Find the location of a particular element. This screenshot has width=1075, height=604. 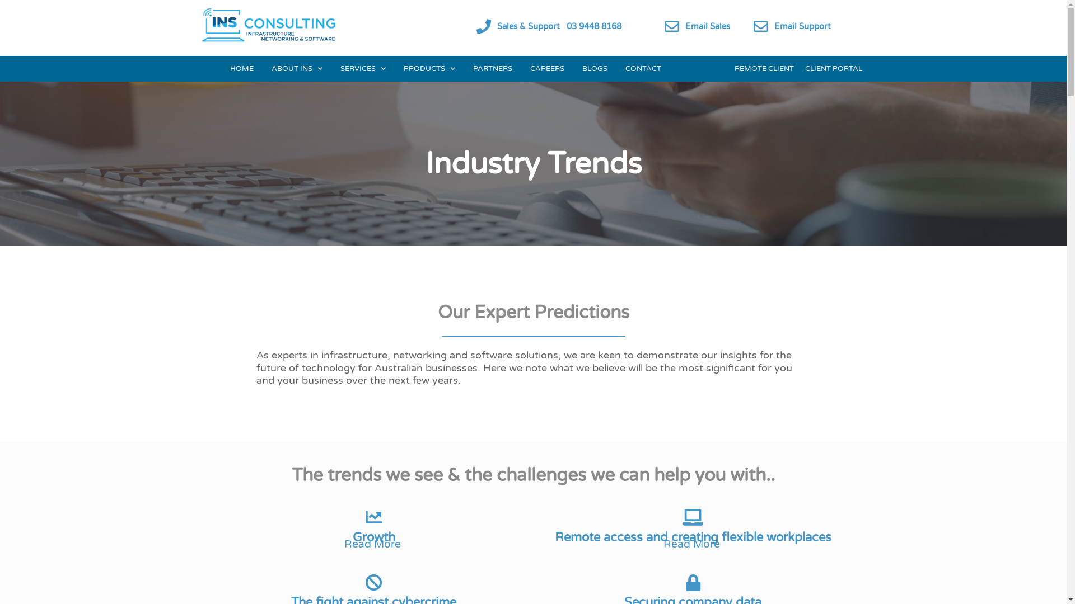

Read More is located at coordinates (693, 544).